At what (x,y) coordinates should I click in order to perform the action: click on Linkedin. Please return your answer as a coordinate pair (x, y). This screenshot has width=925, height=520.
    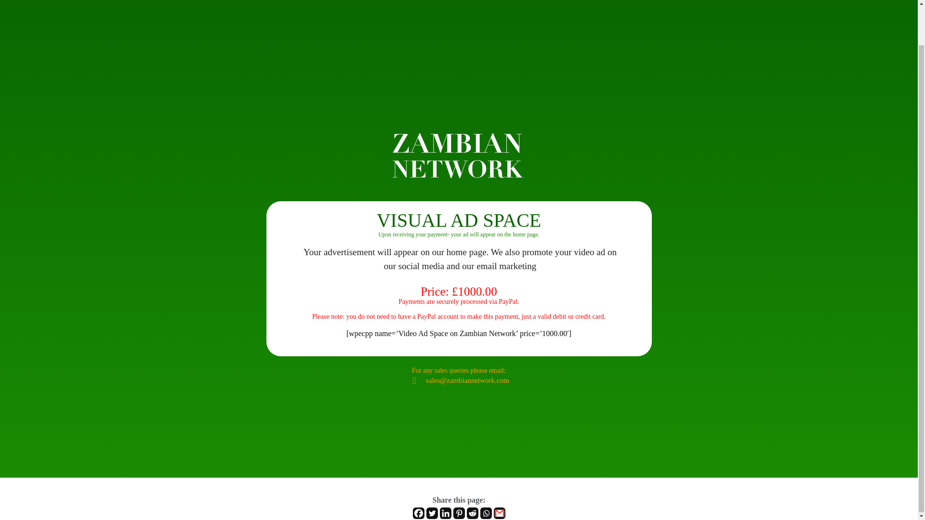
    Looking at the image, I should click on (445, 513).